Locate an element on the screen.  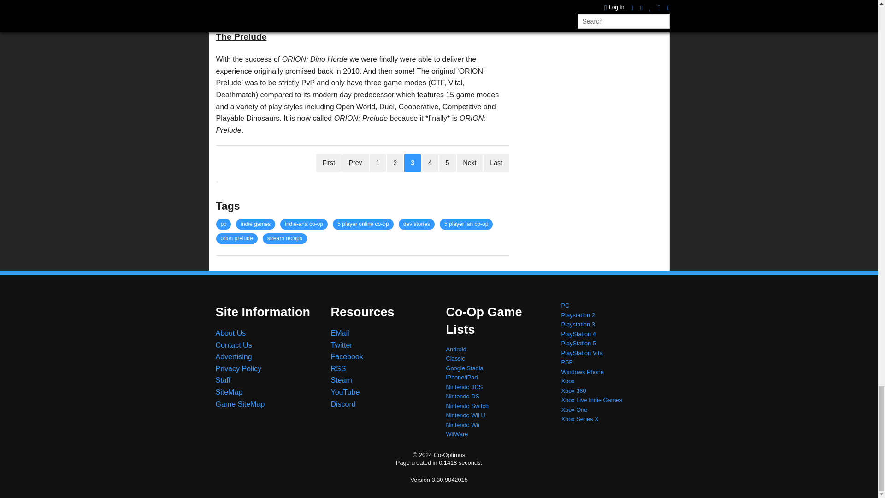
Advertising rates and traffic numbers. is located at coordinates (234, 356).